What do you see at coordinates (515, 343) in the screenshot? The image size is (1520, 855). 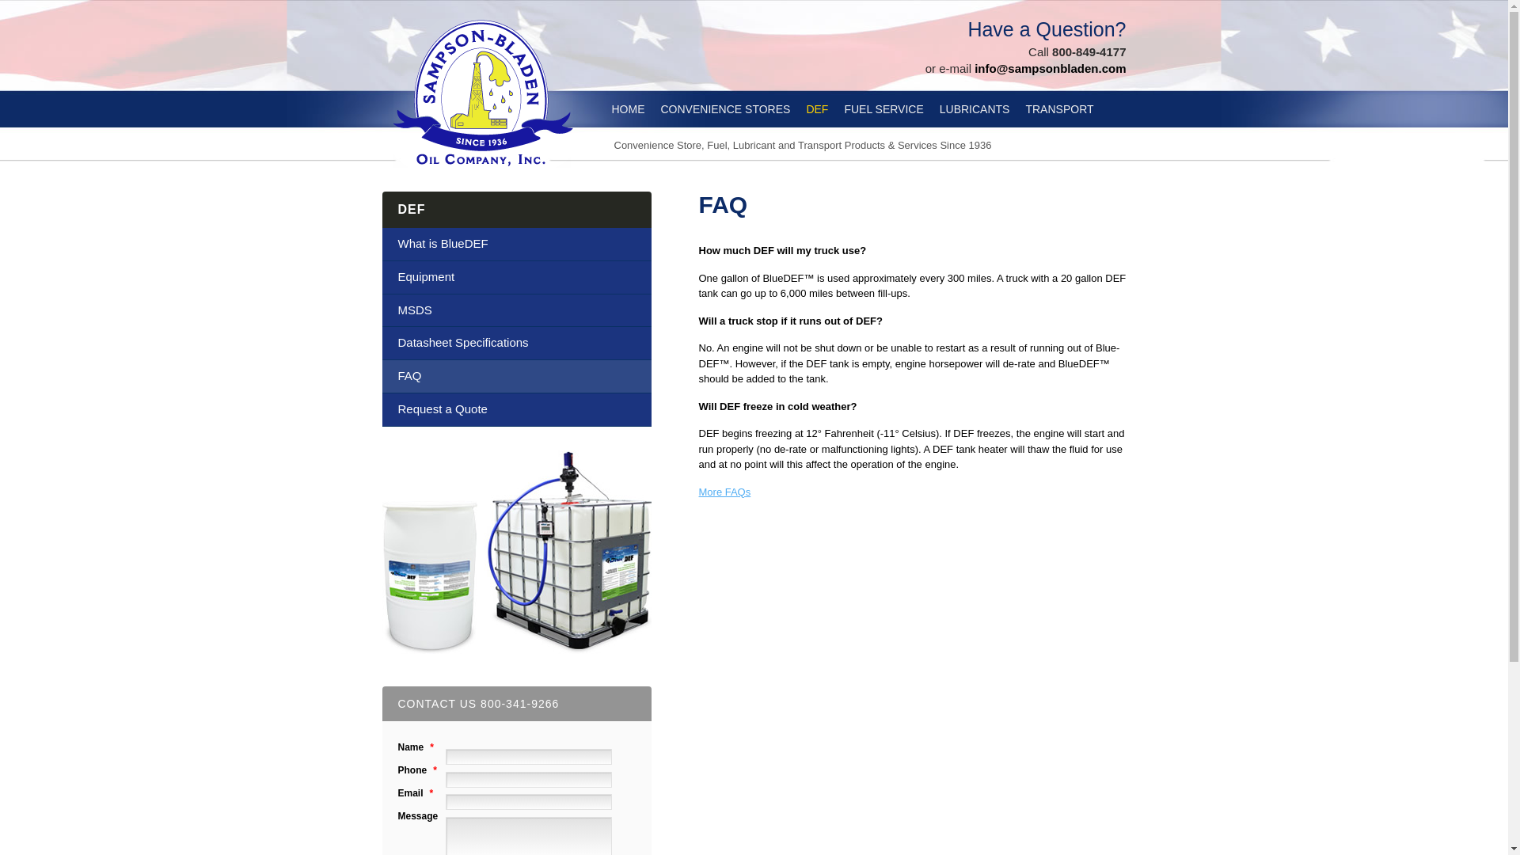 I see `Datasheet Specifications` at bounding box center [515, 343].